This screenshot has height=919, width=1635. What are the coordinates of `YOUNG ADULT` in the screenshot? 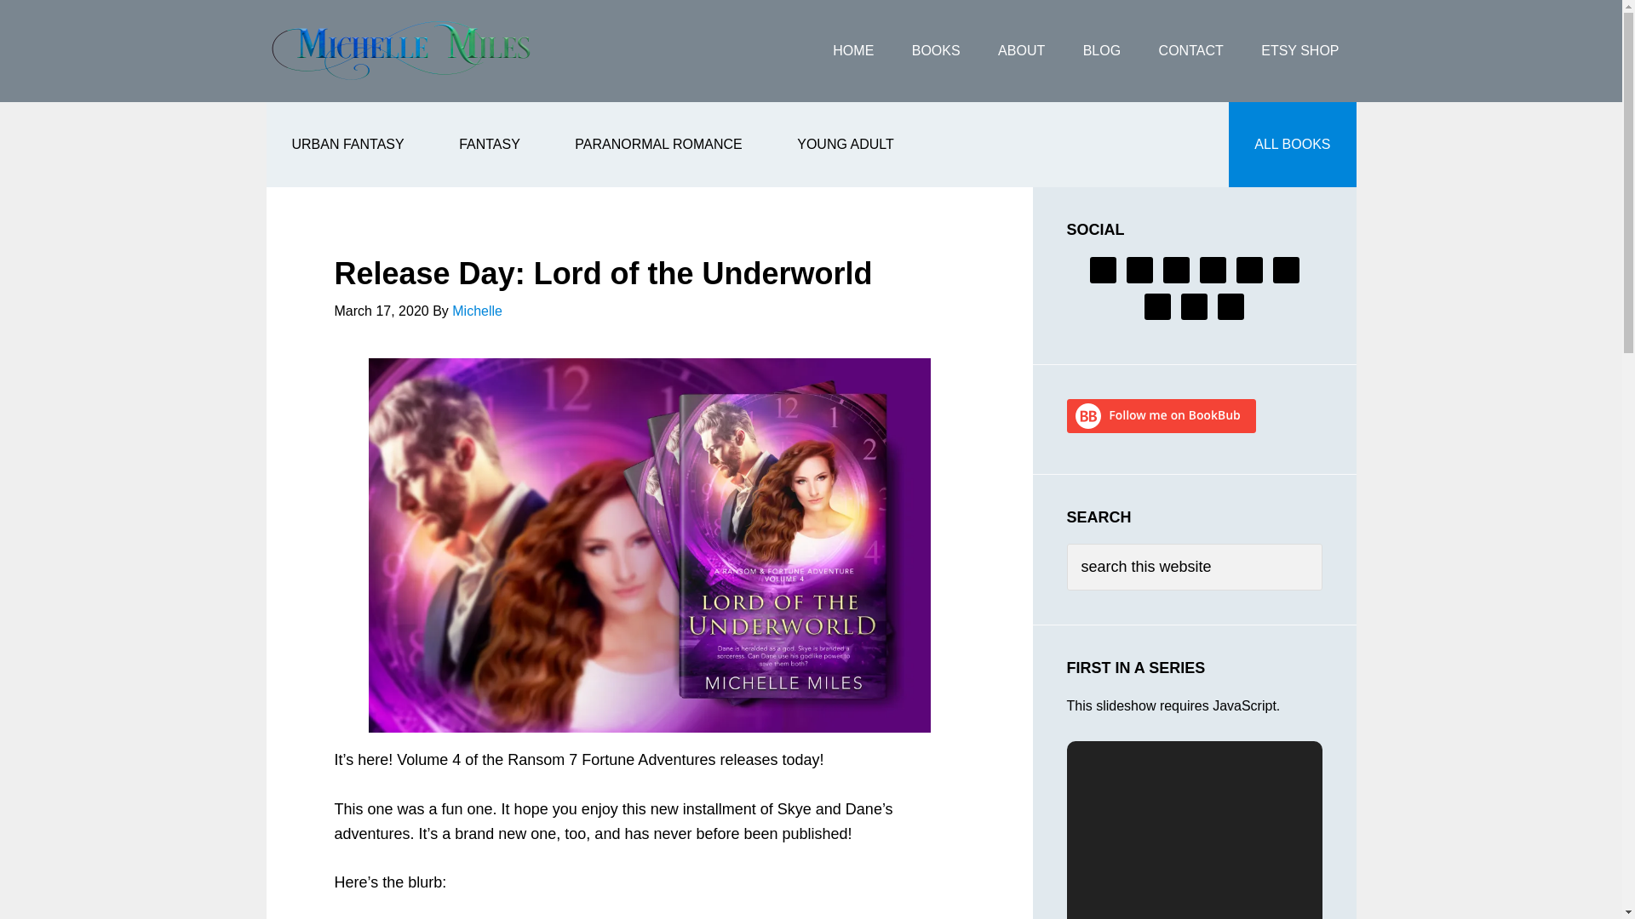 It's located at (845, 145).